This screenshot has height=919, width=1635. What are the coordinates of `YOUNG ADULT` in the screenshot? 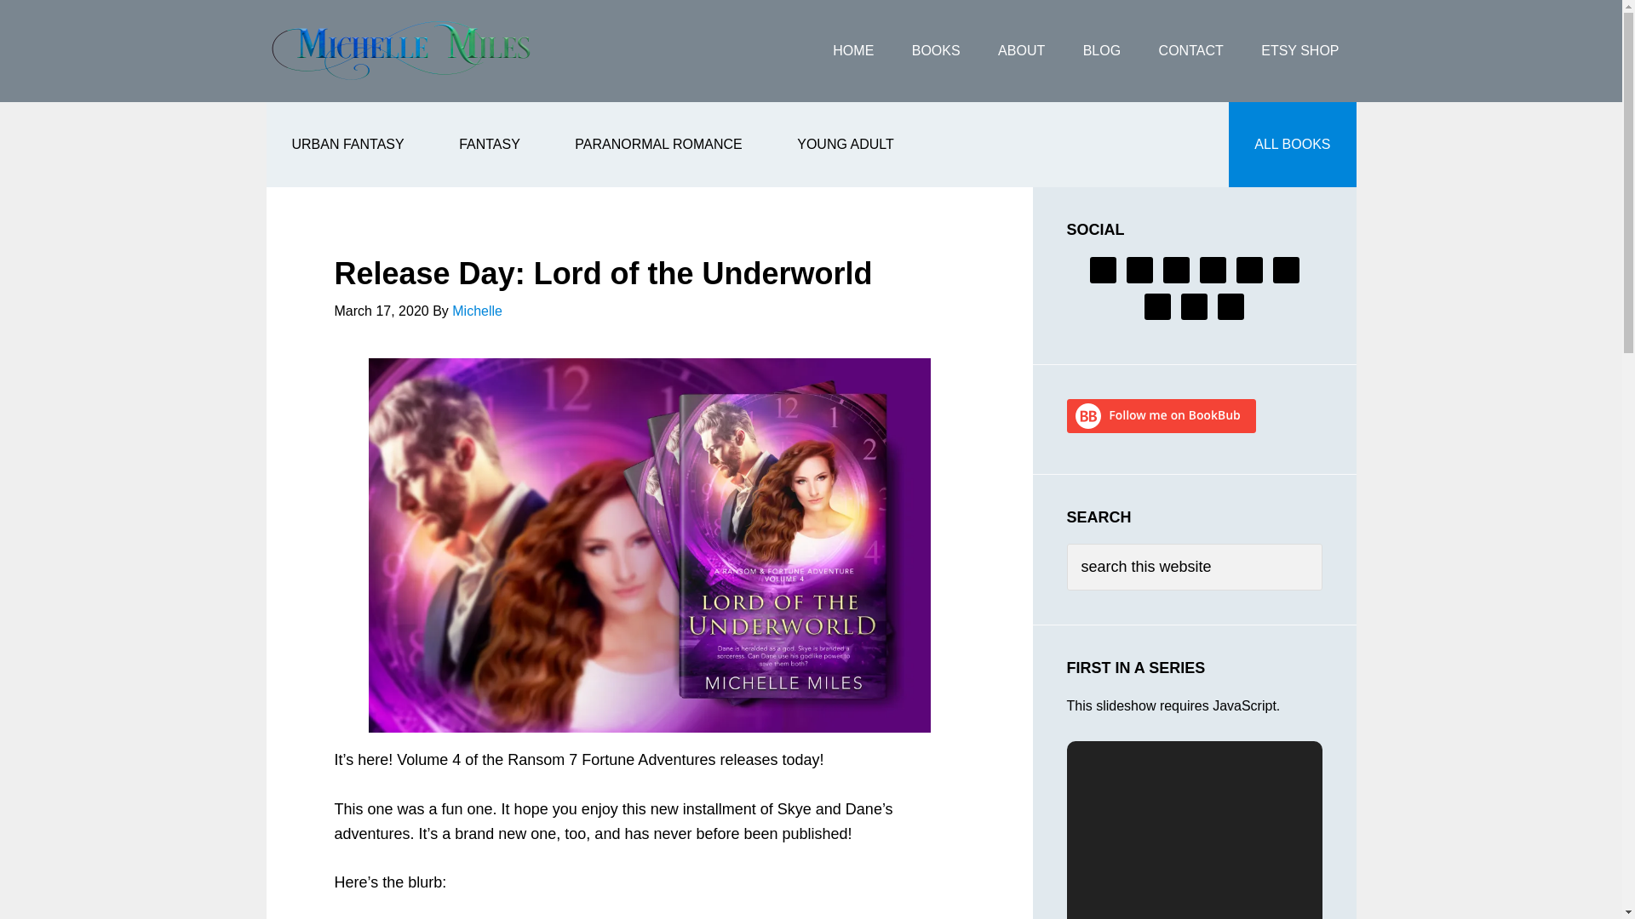 It's located at (845, 145).